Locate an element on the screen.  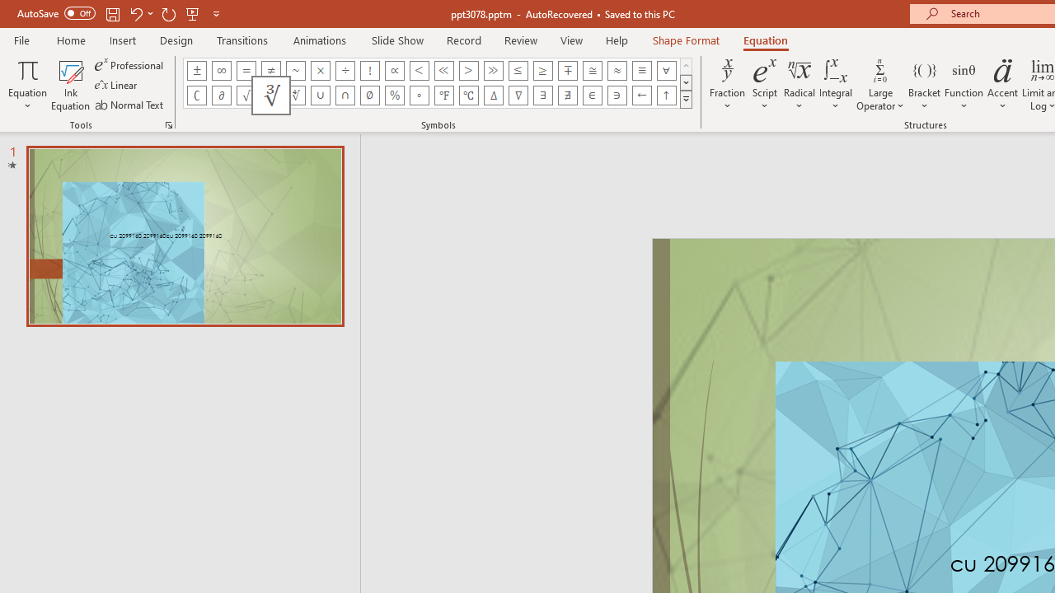
Equation Symbol Less Than is located at coordinates (419, 71).